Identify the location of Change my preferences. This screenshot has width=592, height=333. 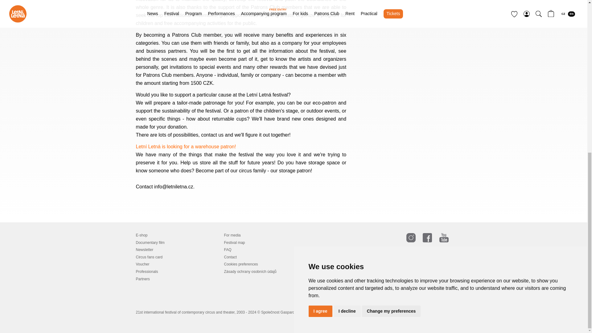
(391, 31).